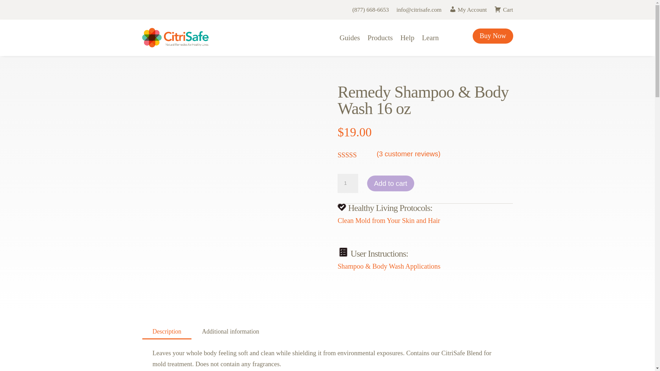 The image size is (660, 371). Describe the element at coordinates (380, 38) in the screenshot. I see `Products` at that location.